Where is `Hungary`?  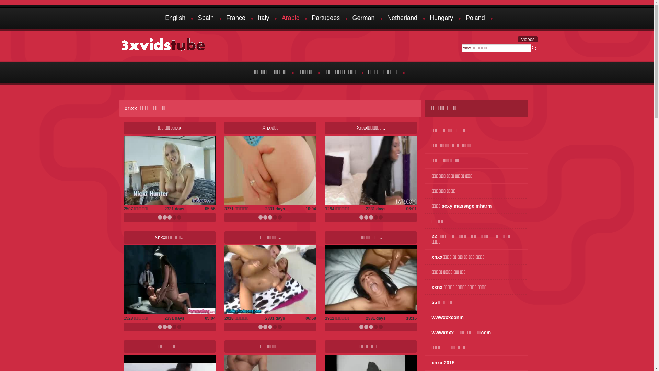
Hungary is located at coordinates (441, 19).